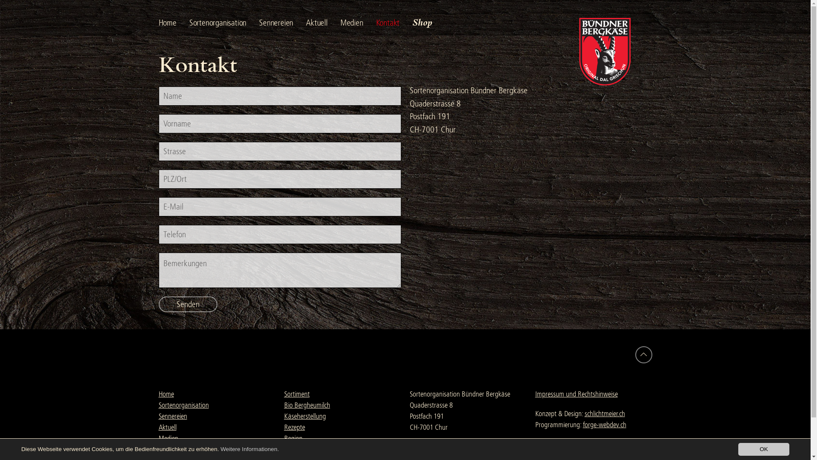 The image size is (817, 460). I want to click on OK, so click(764, 449).